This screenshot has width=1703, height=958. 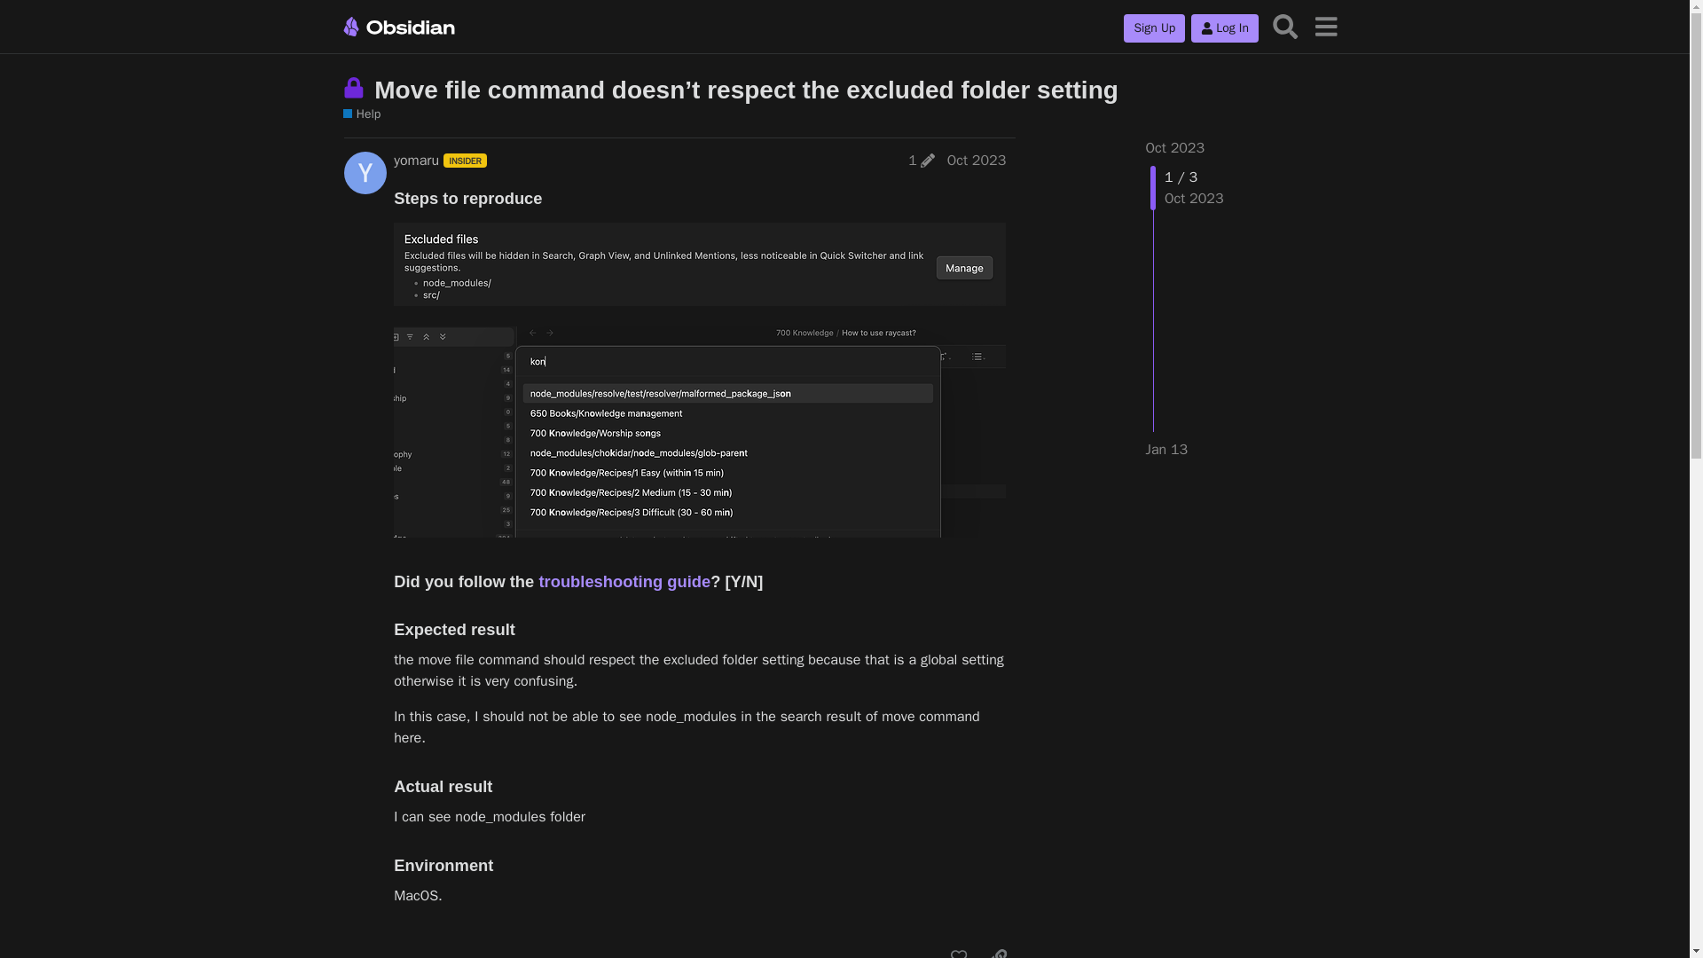 What do you see at coordinates (921, 160) in the screenshot?
I see `1` at bounding box center [921, 160].